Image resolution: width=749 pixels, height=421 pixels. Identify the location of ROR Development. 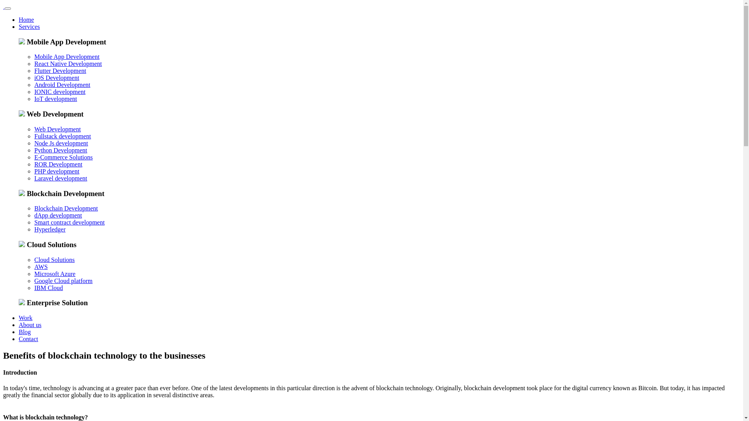
(59, 165).